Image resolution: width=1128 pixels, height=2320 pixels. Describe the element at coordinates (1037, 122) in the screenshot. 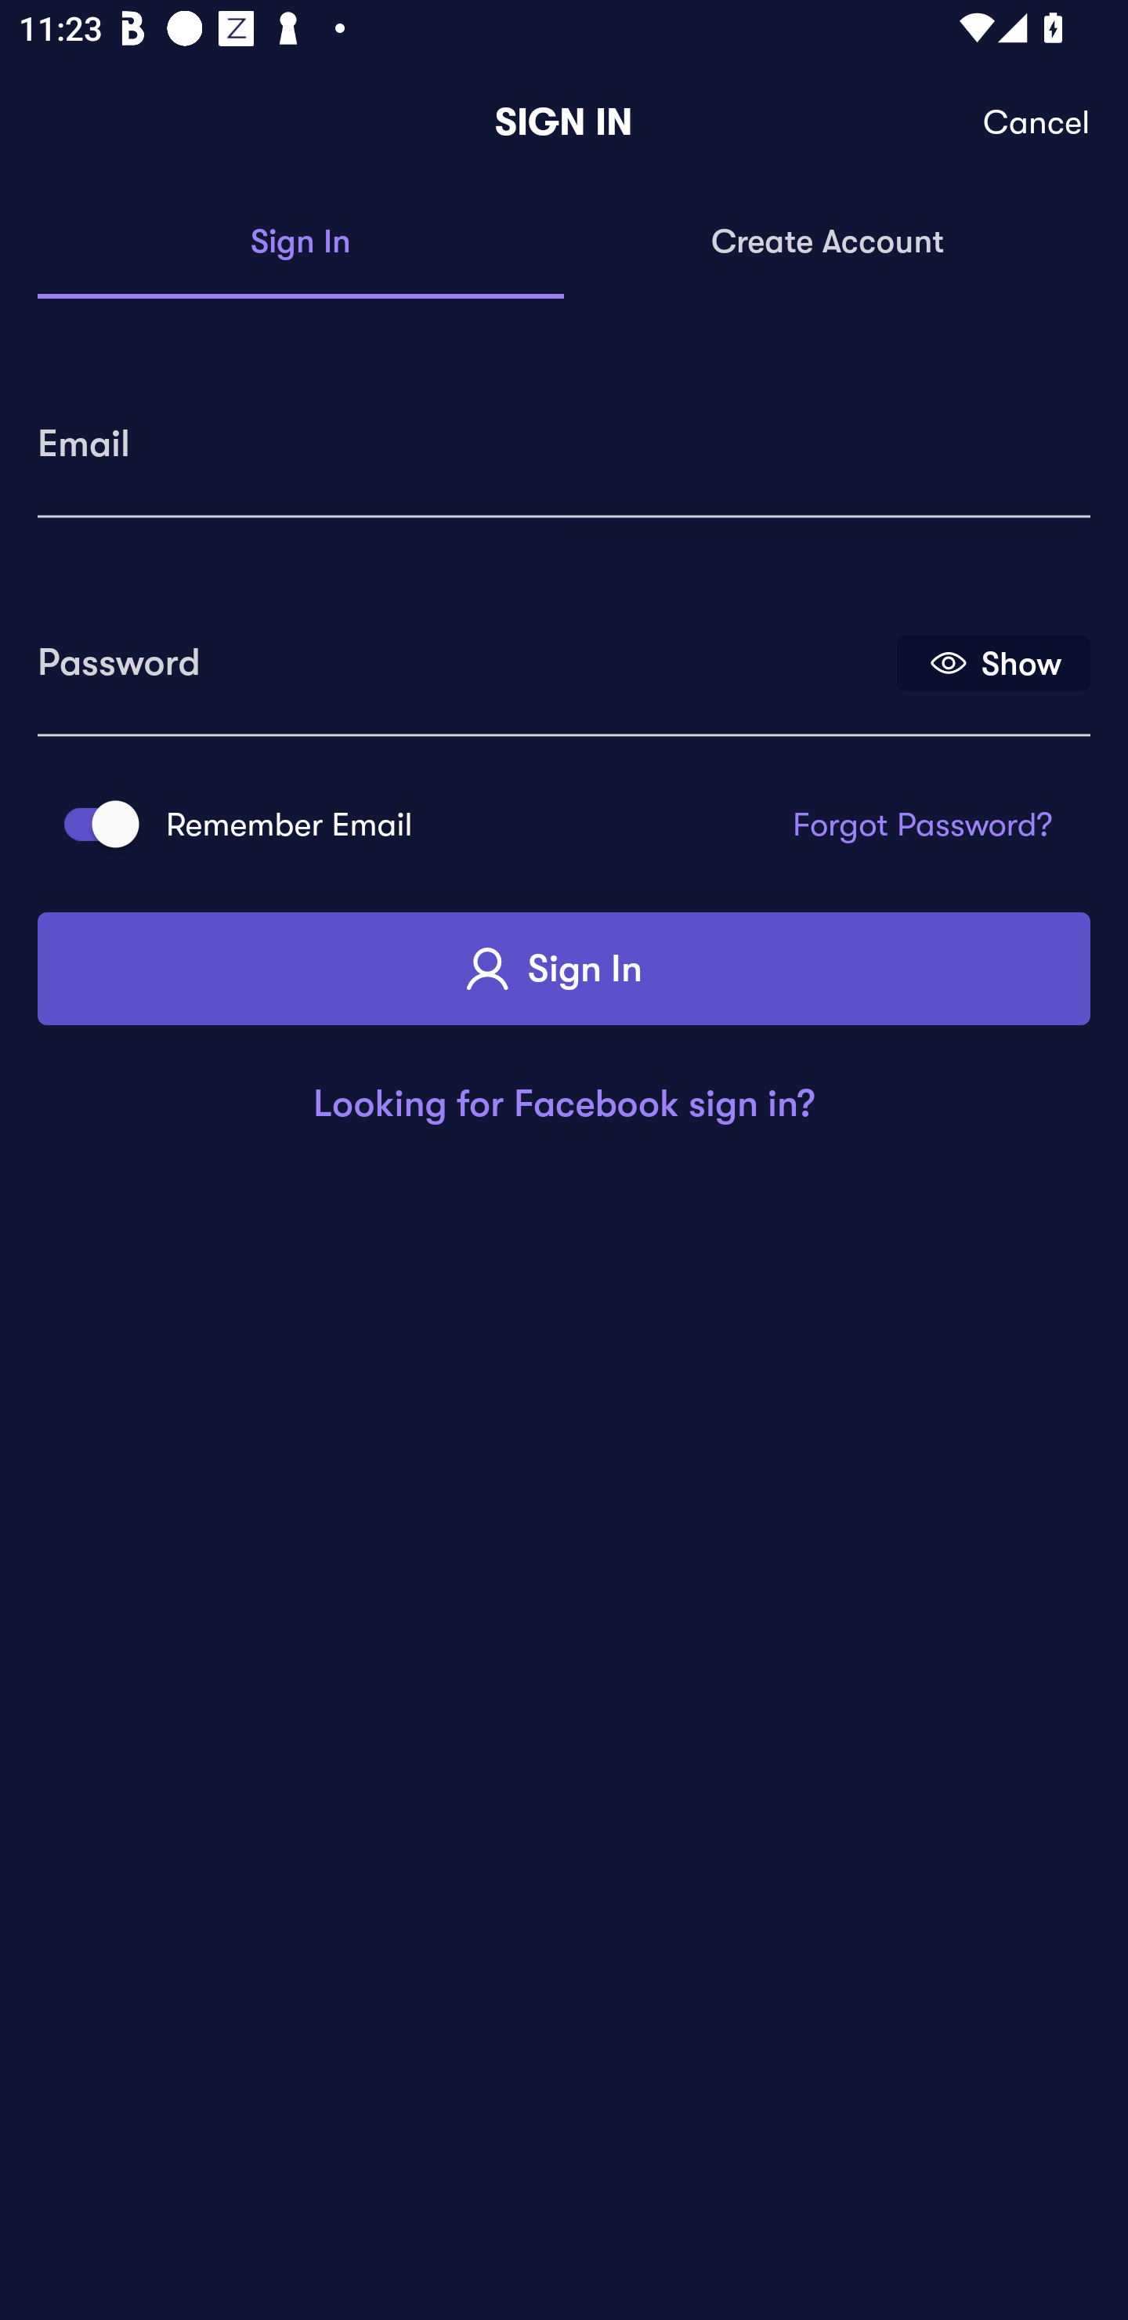

I see `Cancel` at that location.